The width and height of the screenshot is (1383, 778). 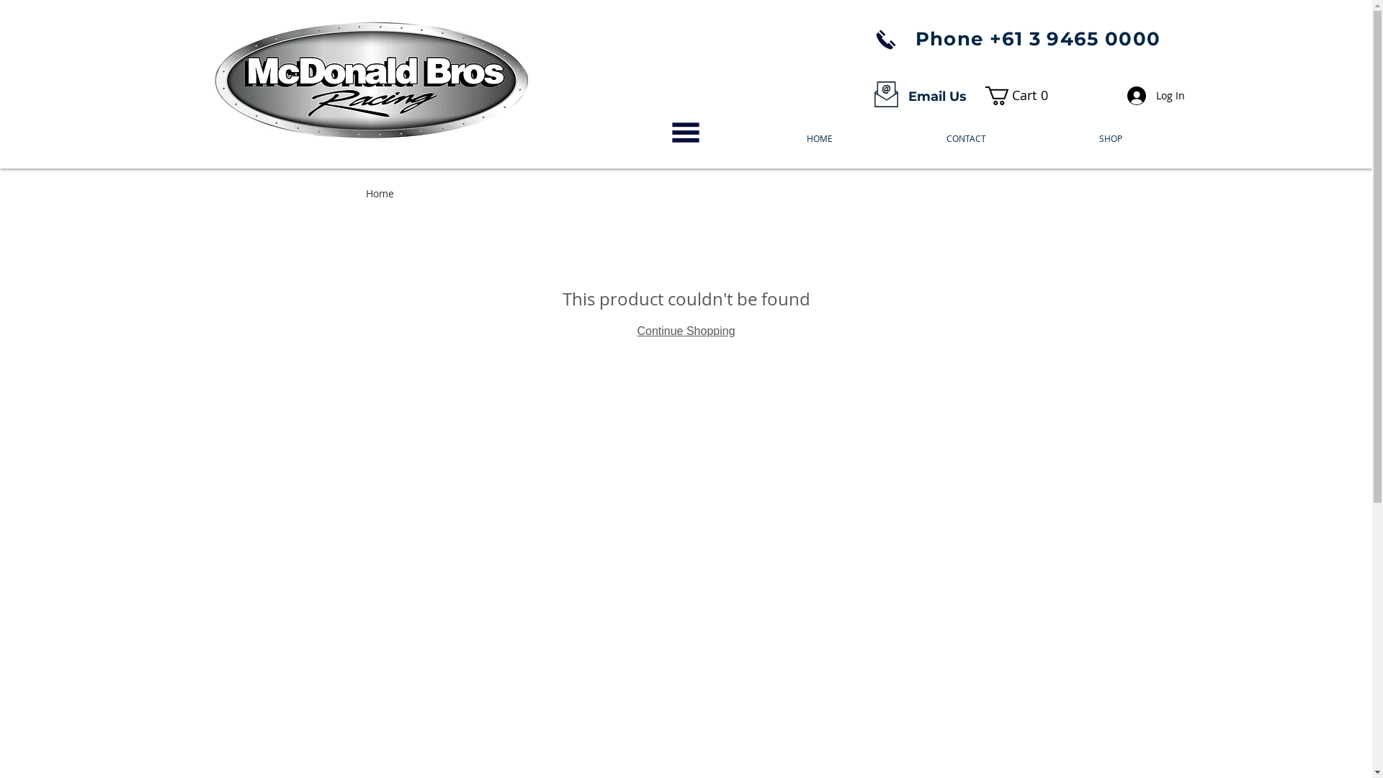 I want to click on Log In, so click(x=1155, y=96).